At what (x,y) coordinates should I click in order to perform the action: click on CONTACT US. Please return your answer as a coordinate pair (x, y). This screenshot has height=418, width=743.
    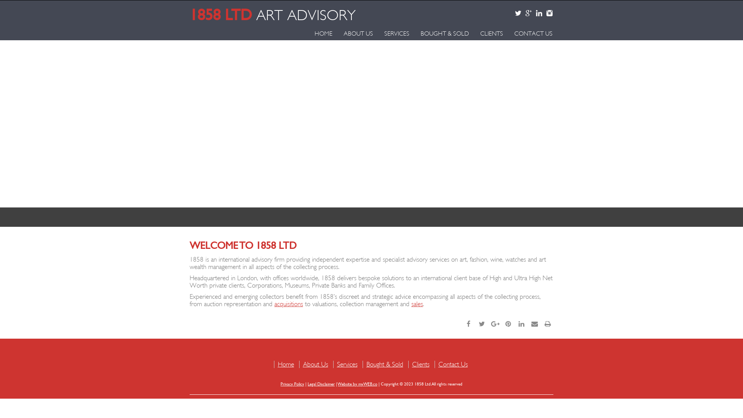
    Looking at the image, I should click on (529, 33).